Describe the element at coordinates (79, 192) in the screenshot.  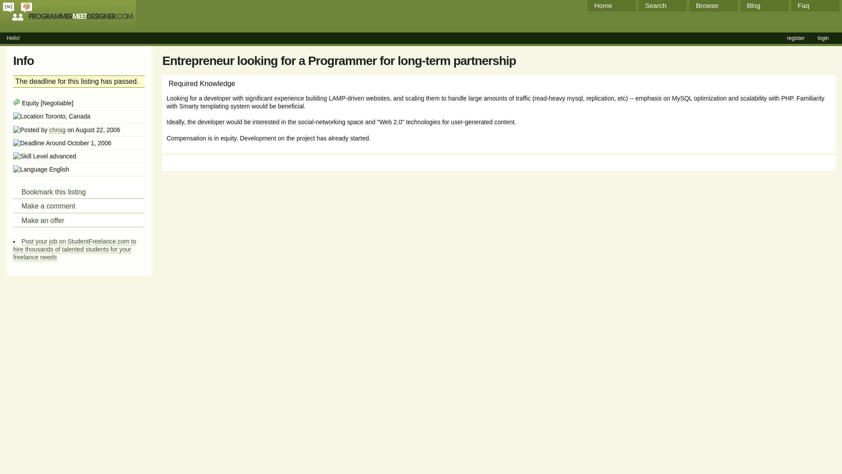
I see `Bookmark this listing` at that location.